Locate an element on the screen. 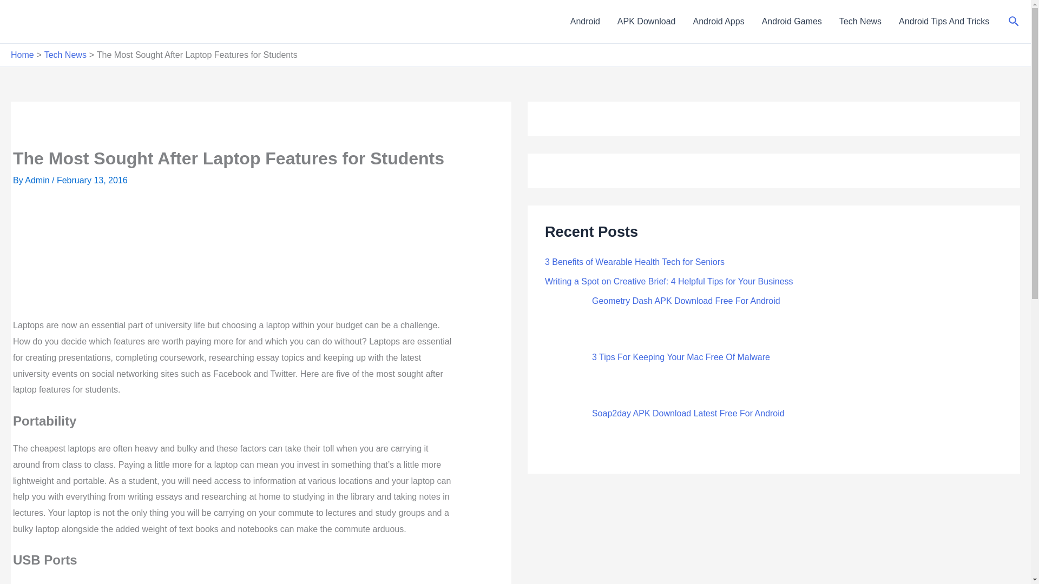 Image resolution: width=1039 pixels, height=584 pixels. 3 Tips For Keeping Your Mac Free Of Malware is located at coordinates (681, 357).